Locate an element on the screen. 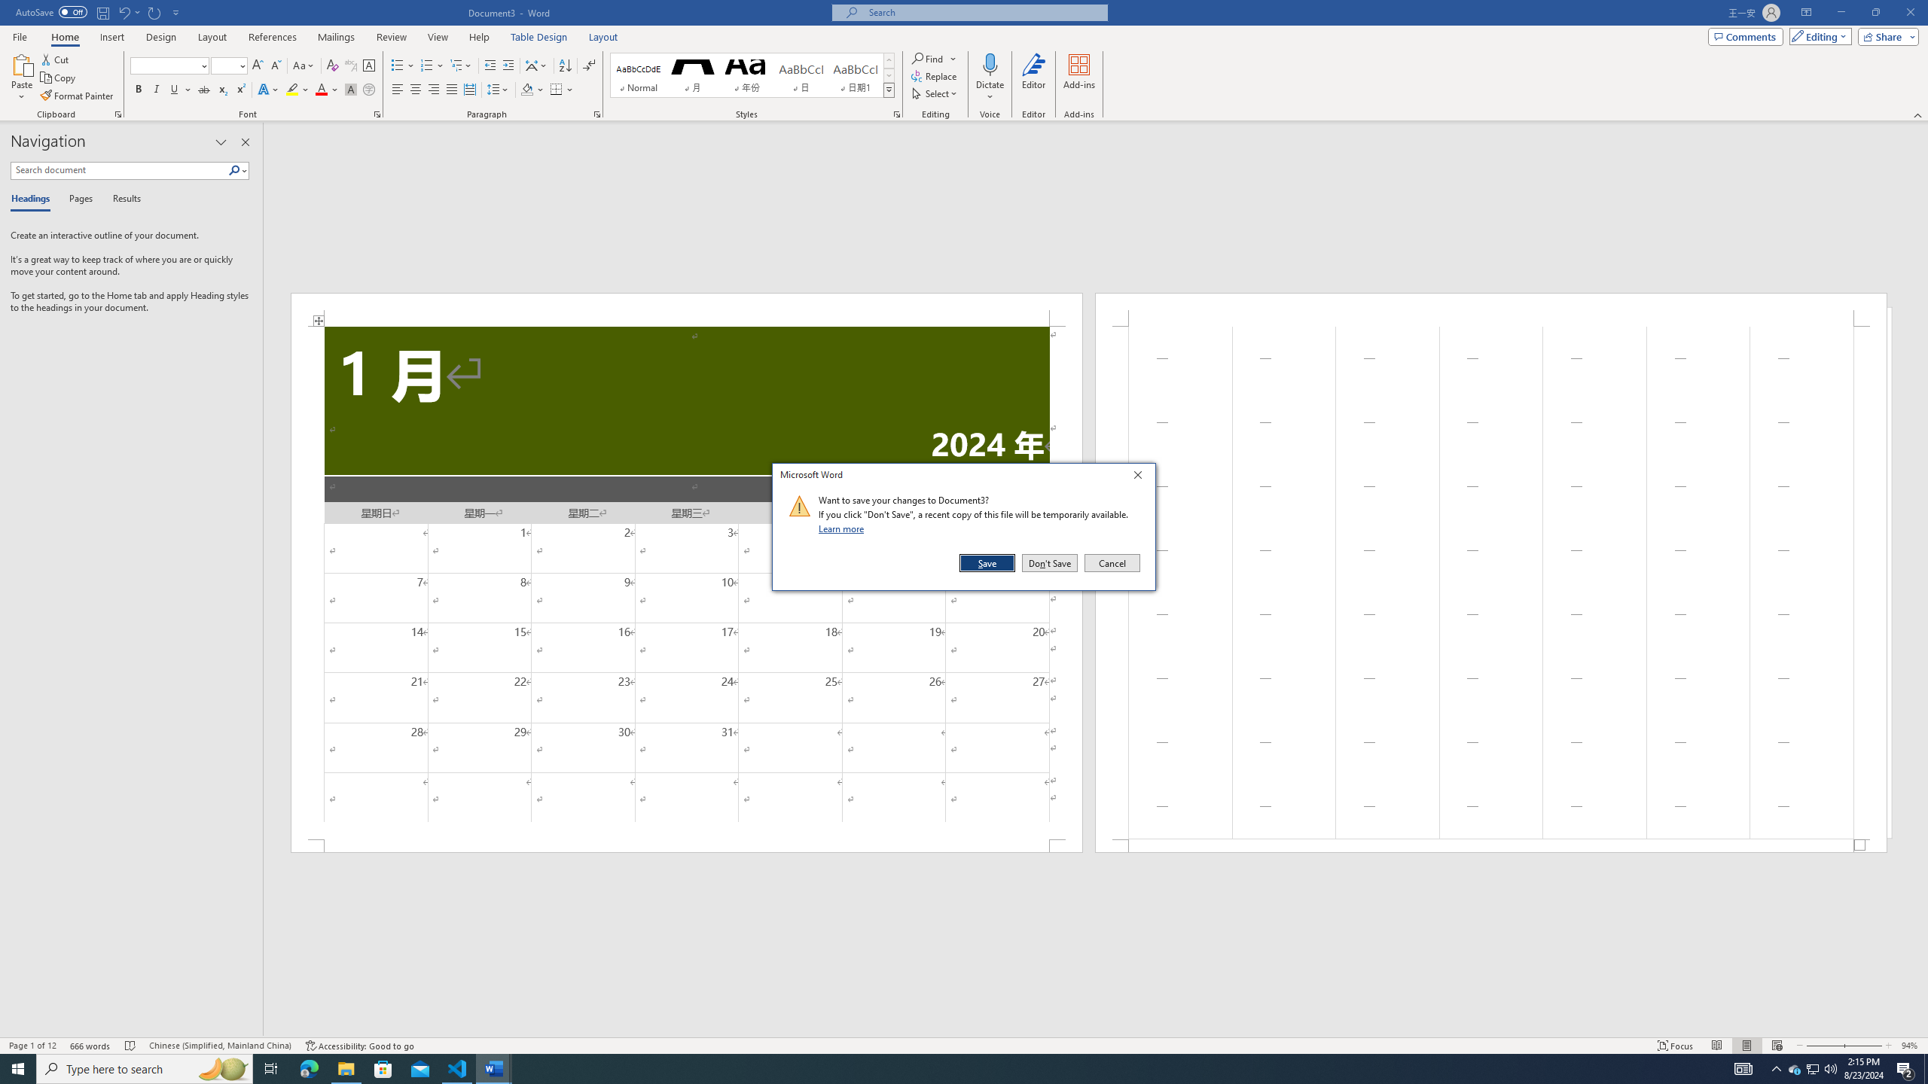  Notification Chevron is located at coordinates (1776, 1069).